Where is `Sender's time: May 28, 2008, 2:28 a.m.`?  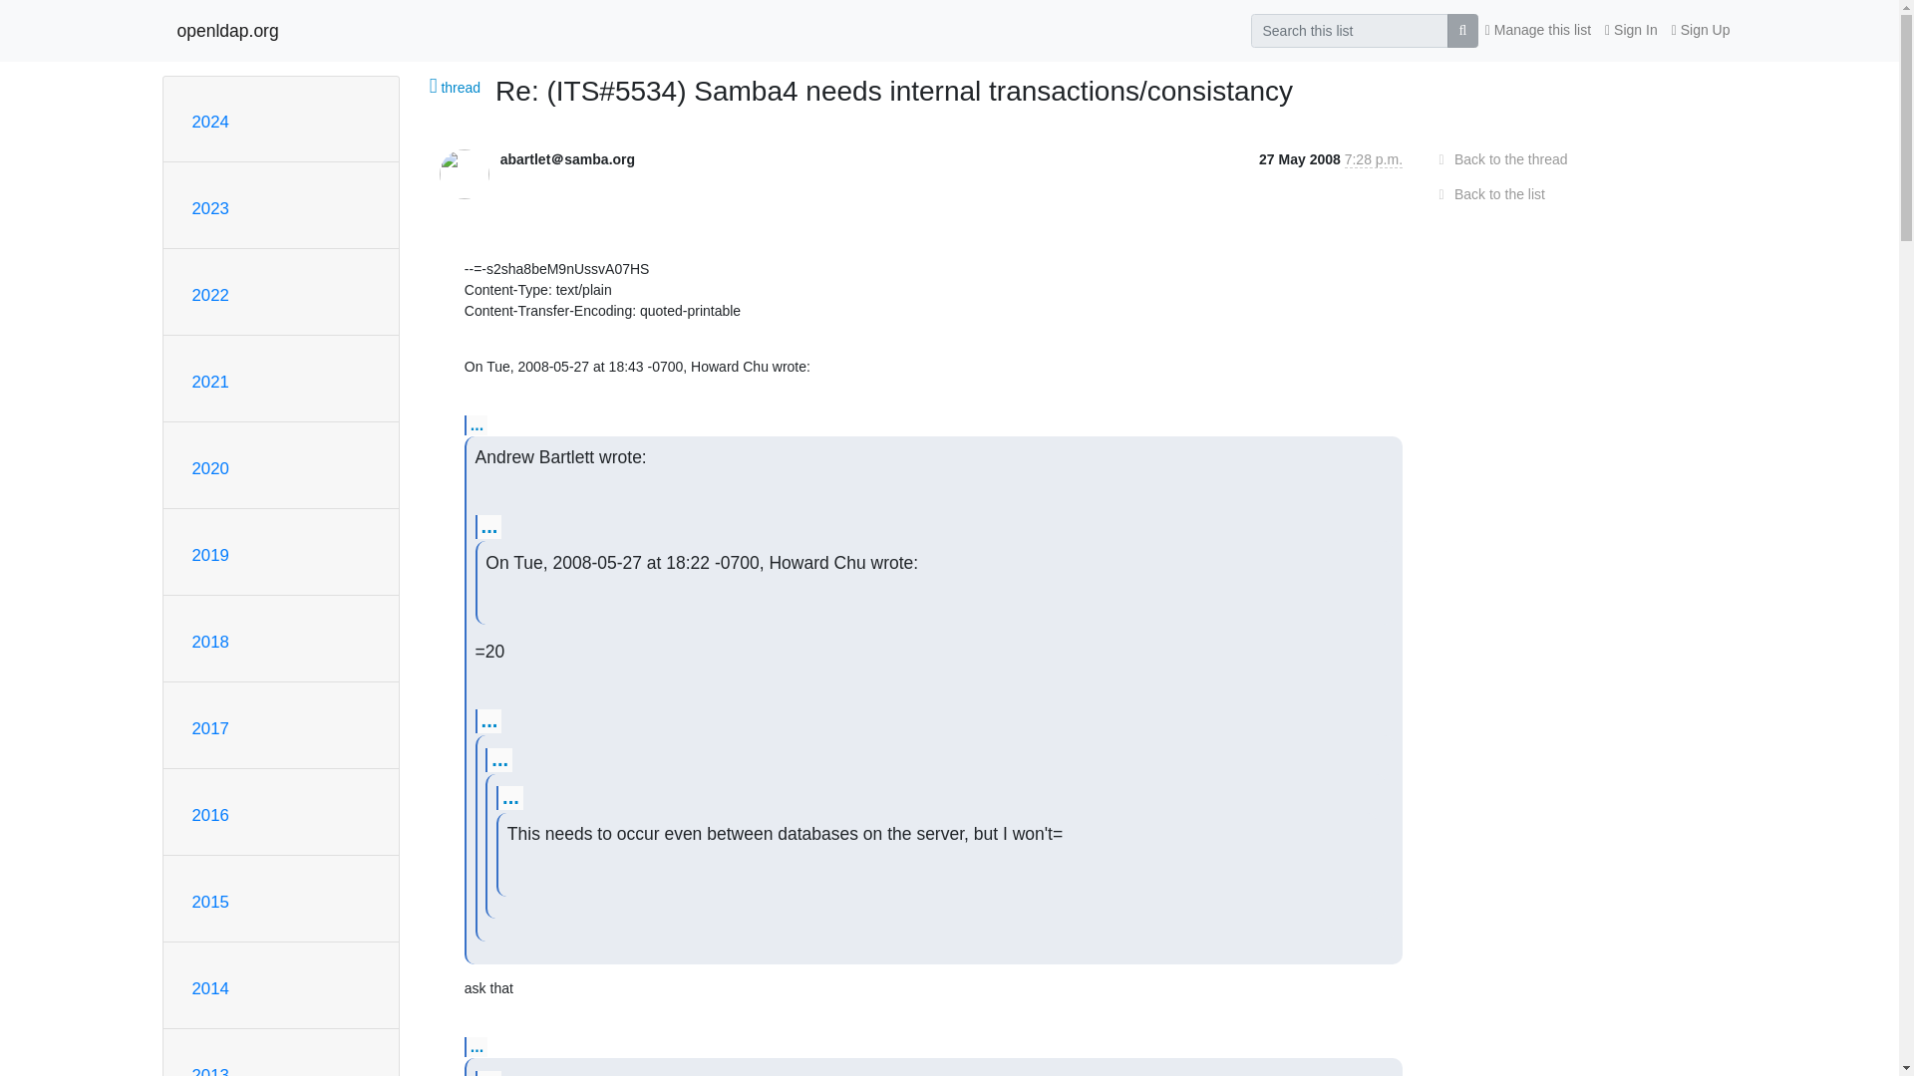 Sender's time: May 28, 2008, 2:28 a.m. is located at coordinates (1374, 159).